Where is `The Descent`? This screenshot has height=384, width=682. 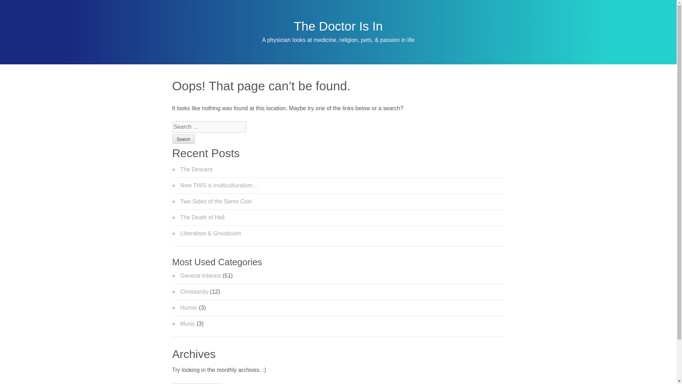 The Descent is located at coordinates (197, 169).